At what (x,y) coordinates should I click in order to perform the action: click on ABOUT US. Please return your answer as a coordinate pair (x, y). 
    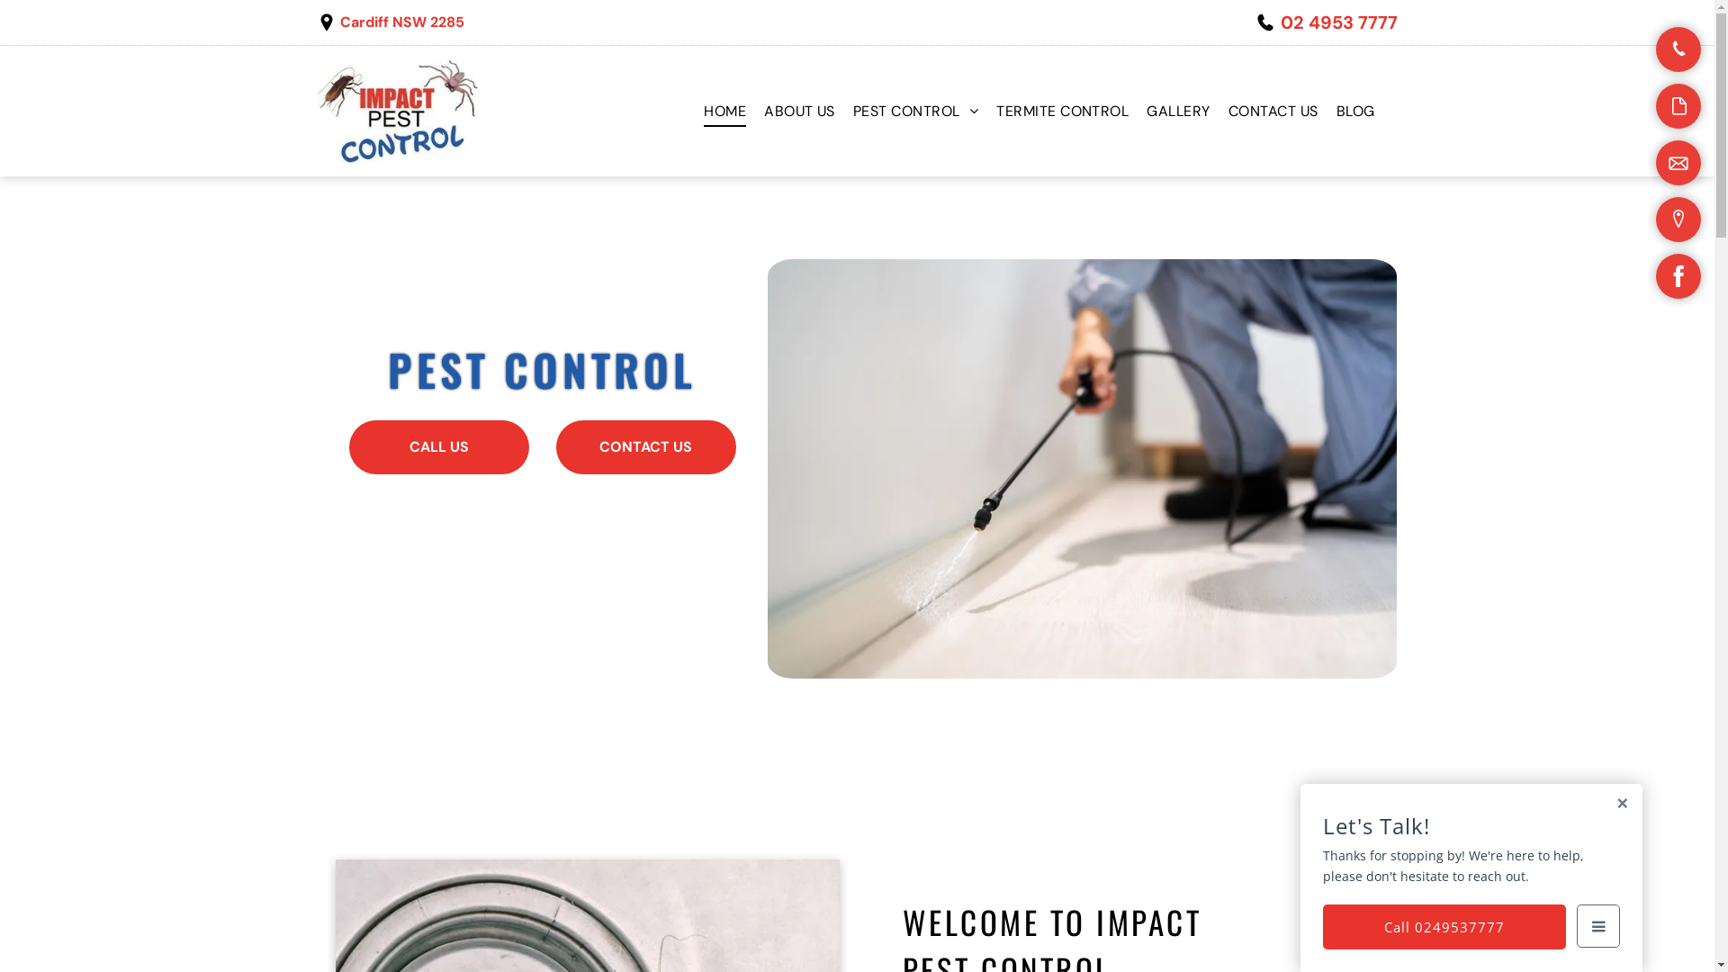
    Looking at the image, I should click on (799, 112).